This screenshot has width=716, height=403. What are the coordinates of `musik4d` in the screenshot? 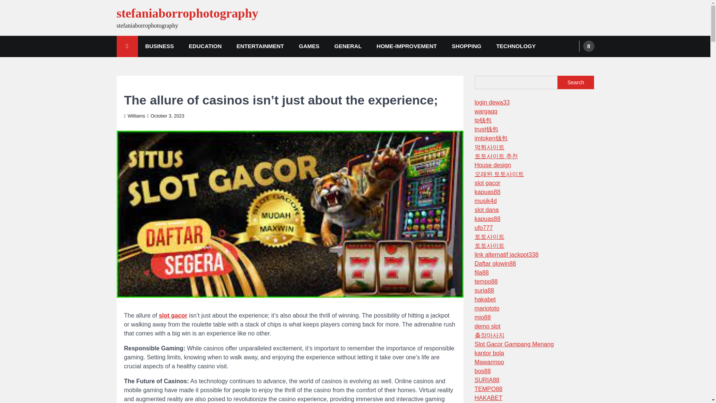 It's located at (486, 201).